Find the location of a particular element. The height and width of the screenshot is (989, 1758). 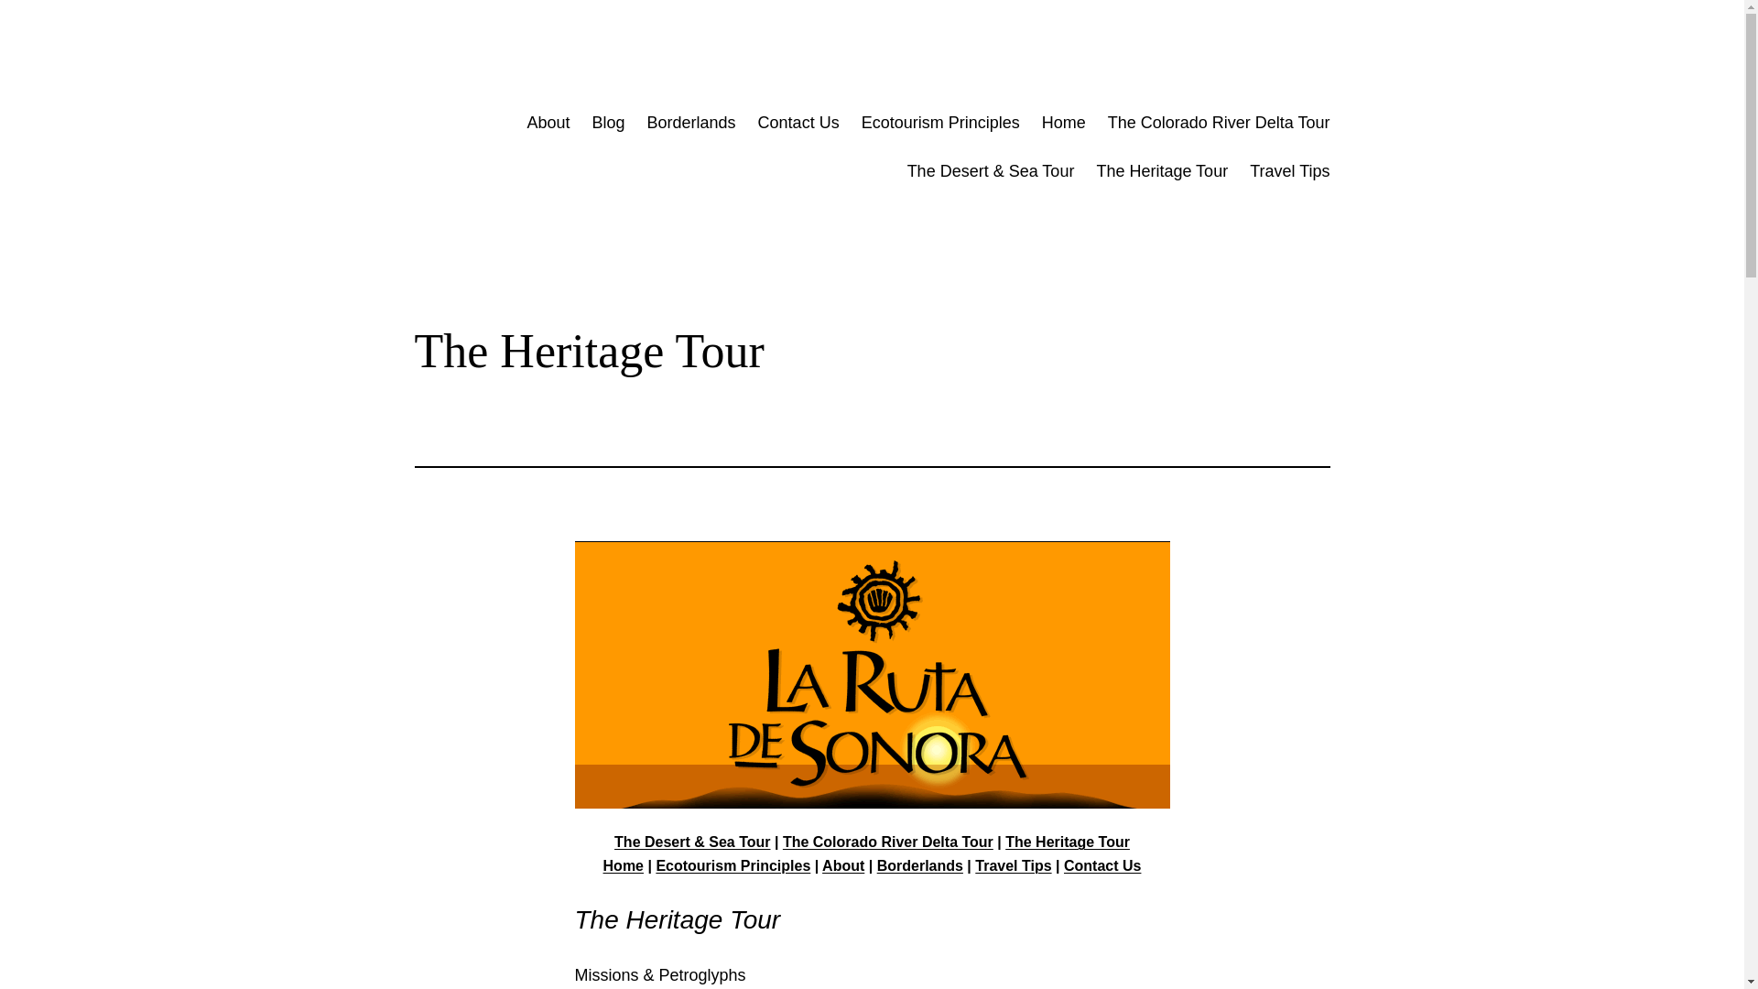

The Heritage Tour is located at coordinates (1161, 170).